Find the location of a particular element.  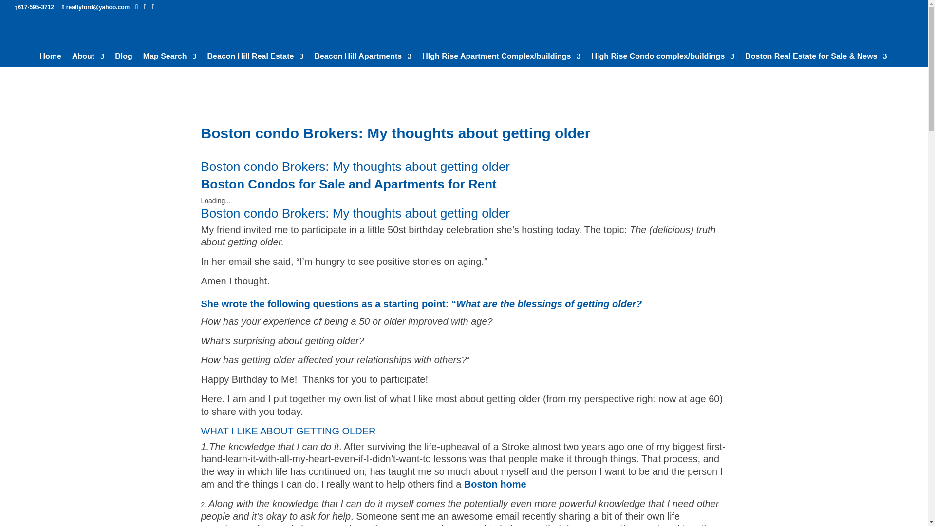

Map Search is located at coordinates (169, 60).